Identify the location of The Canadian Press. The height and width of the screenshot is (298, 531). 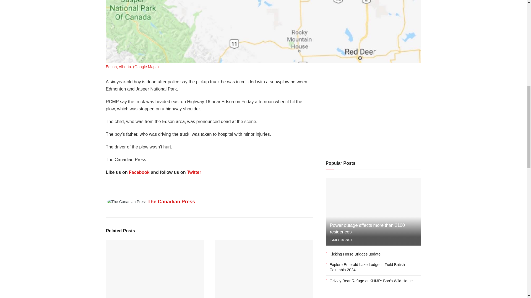
(171, 201).